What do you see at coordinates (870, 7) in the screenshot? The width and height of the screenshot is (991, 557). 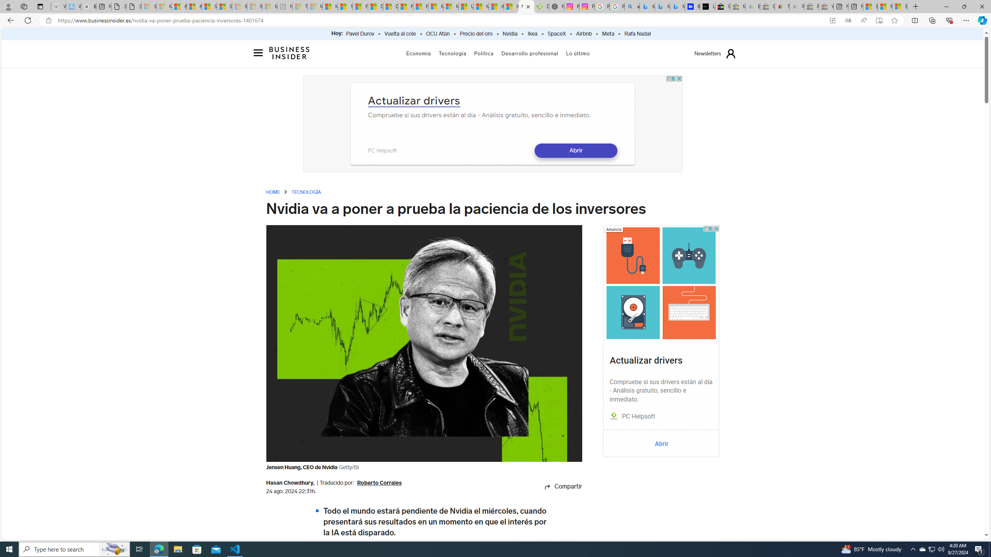 I see `Shanghai, China hourly forecast | Microsoft Weather` at bounding box center [870, 7].